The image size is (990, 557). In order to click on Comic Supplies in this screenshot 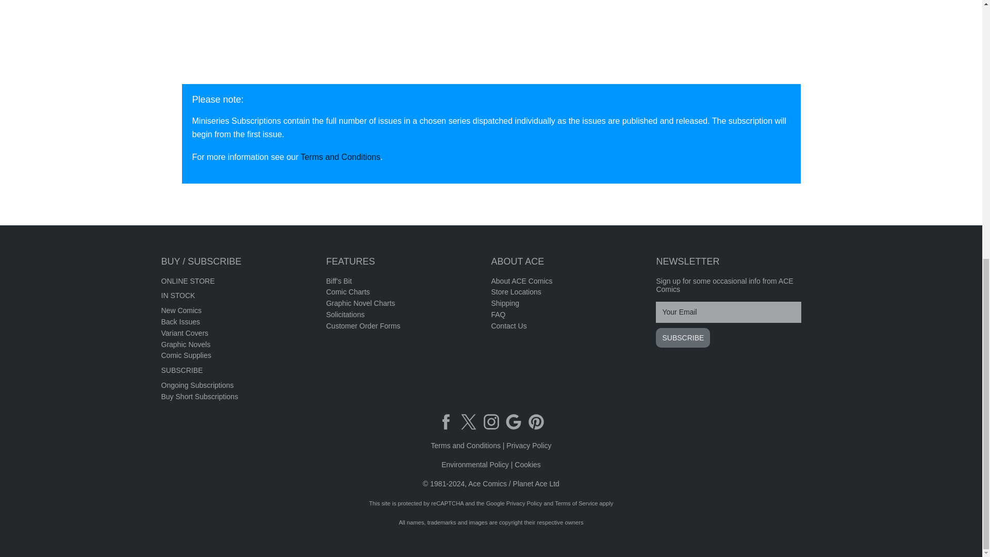, I will do `click(186, 355)`.